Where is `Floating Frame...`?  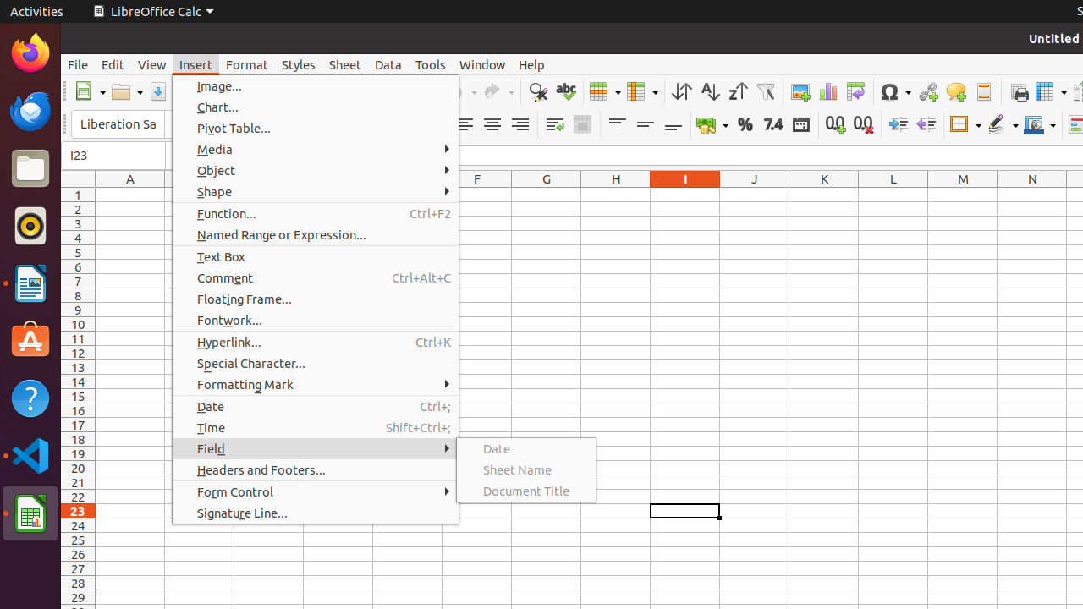
Floating Frame... is located at coordinates (316, 299).